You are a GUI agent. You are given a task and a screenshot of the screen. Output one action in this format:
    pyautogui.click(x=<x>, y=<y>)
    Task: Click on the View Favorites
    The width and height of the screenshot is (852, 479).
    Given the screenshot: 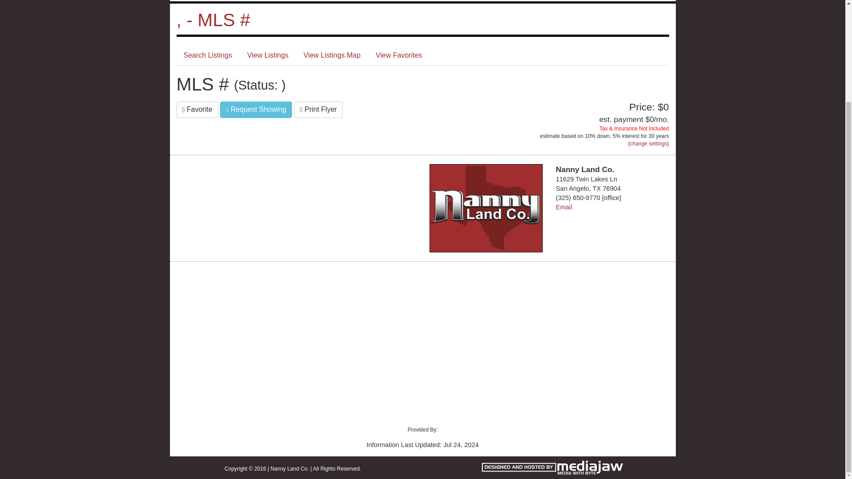 What is the action you would take?
    pyautogui.click(x=399, y=55)
    